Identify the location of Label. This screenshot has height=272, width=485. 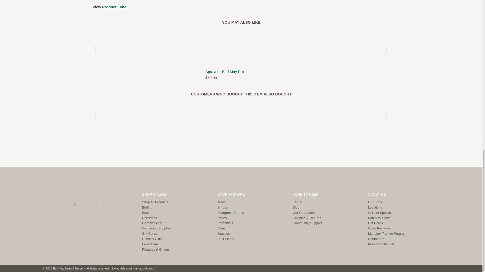
(114, 7).